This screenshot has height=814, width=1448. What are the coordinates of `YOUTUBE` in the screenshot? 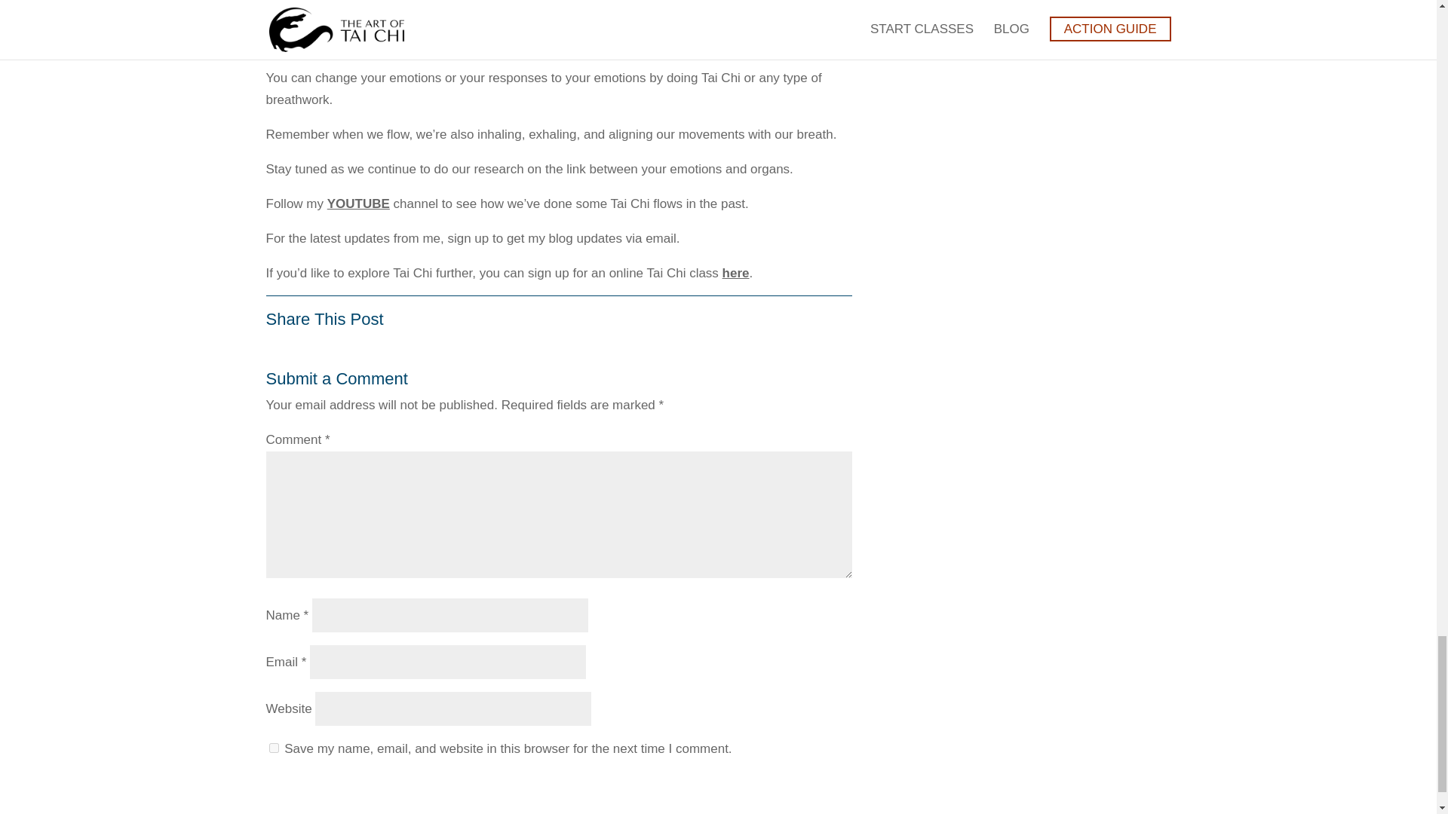 It's located at (357, 203).